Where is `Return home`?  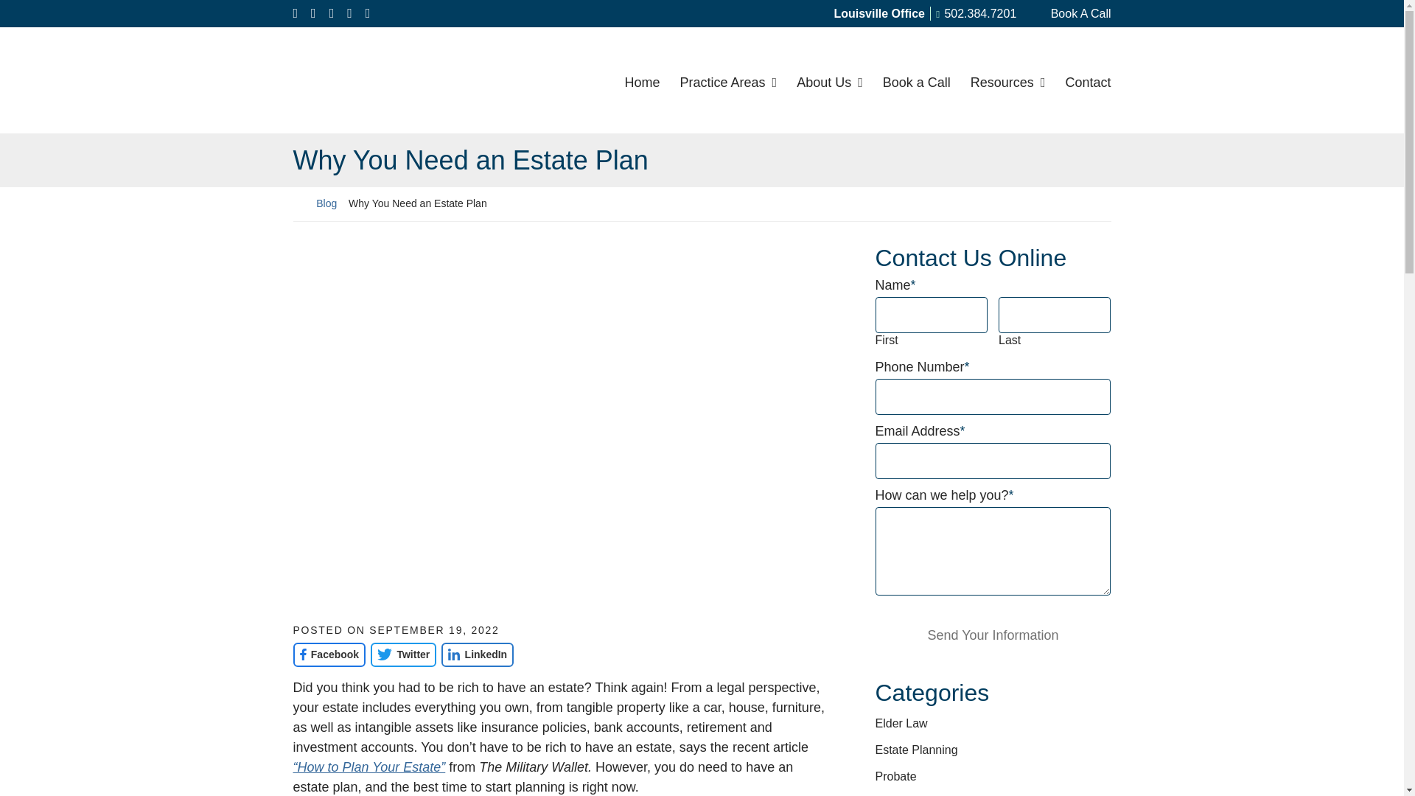 Return home is located at coordinates (299, 203).